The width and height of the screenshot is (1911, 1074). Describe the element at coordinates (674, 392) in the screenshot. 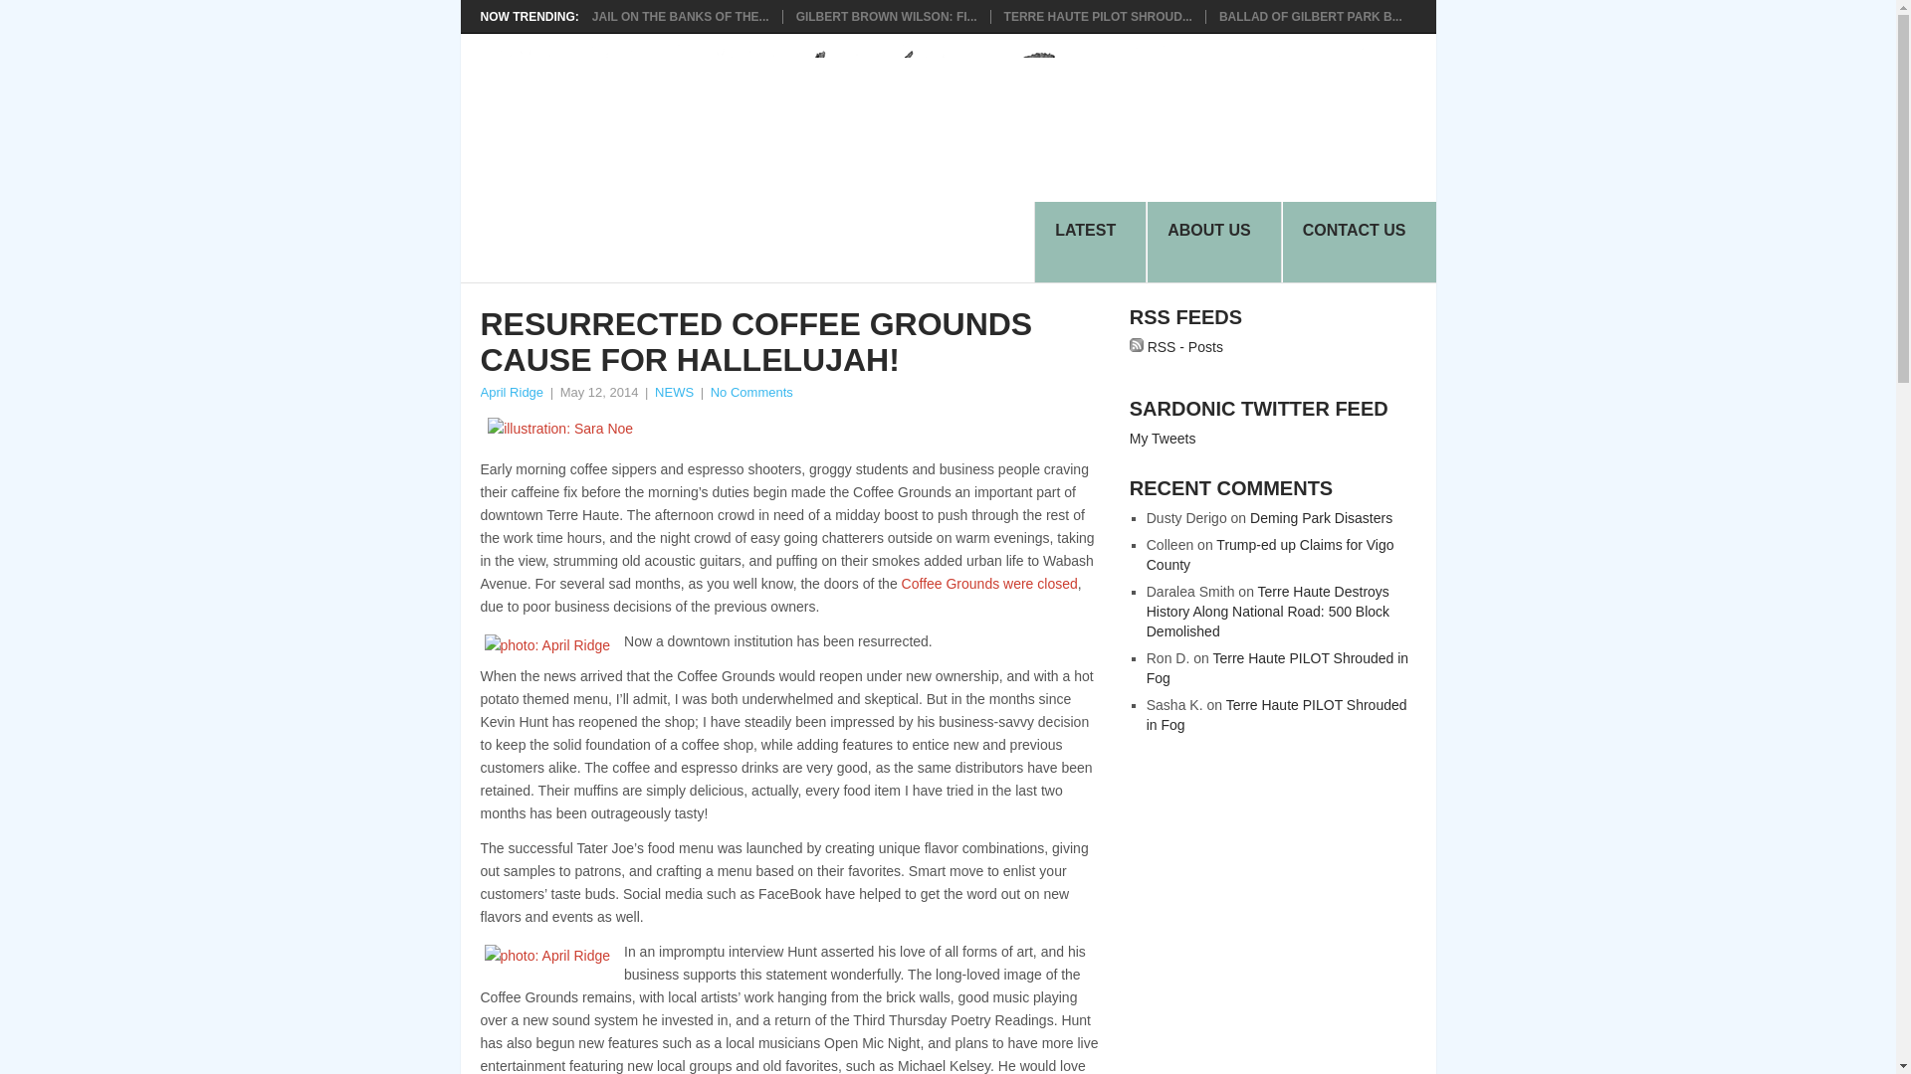

I see `NEWS` at that location.